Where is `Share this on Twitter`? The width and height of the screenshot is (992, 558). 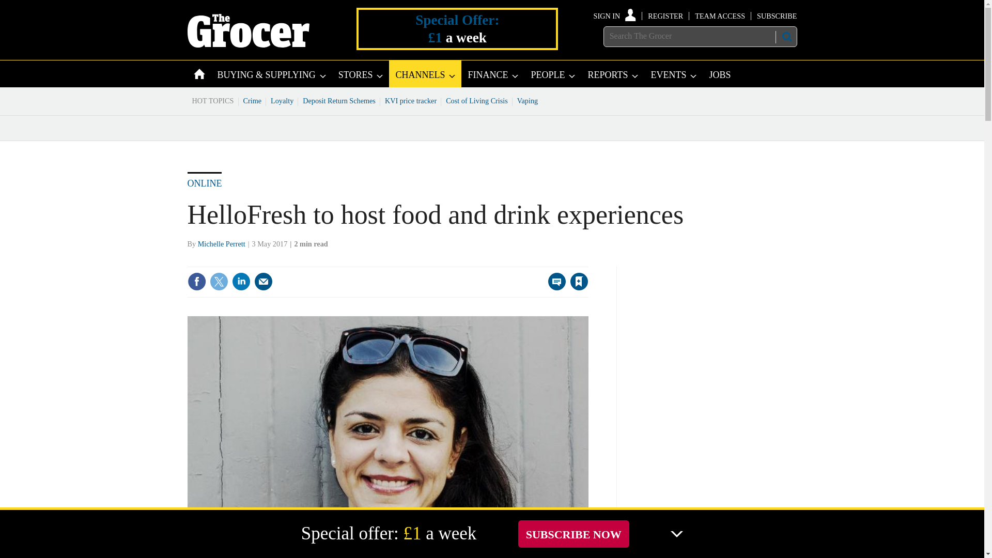
Share this on Twitter is located at coordinates (219, 281).